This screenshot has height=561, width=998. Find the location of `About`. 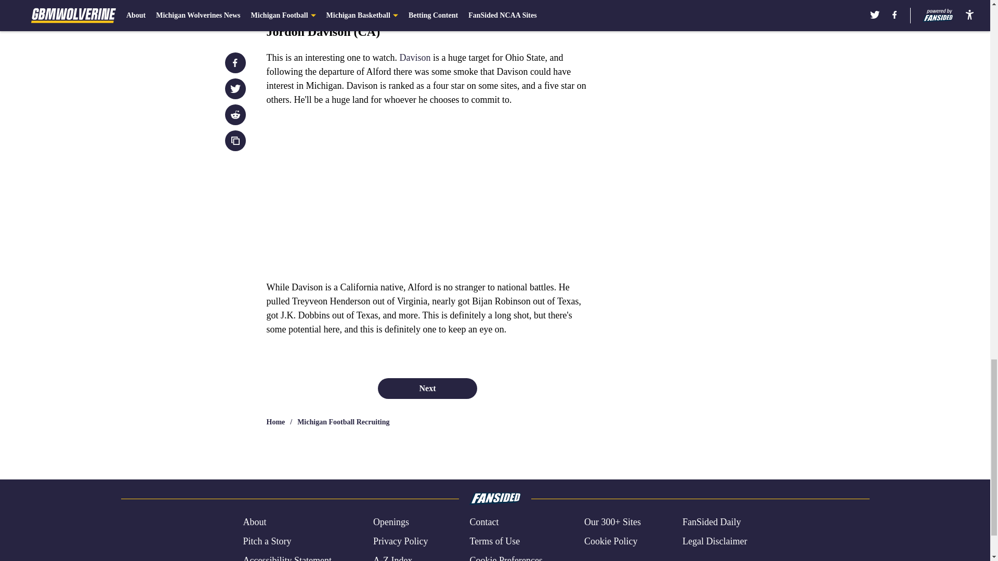

About is located at coordinates (254, 523).